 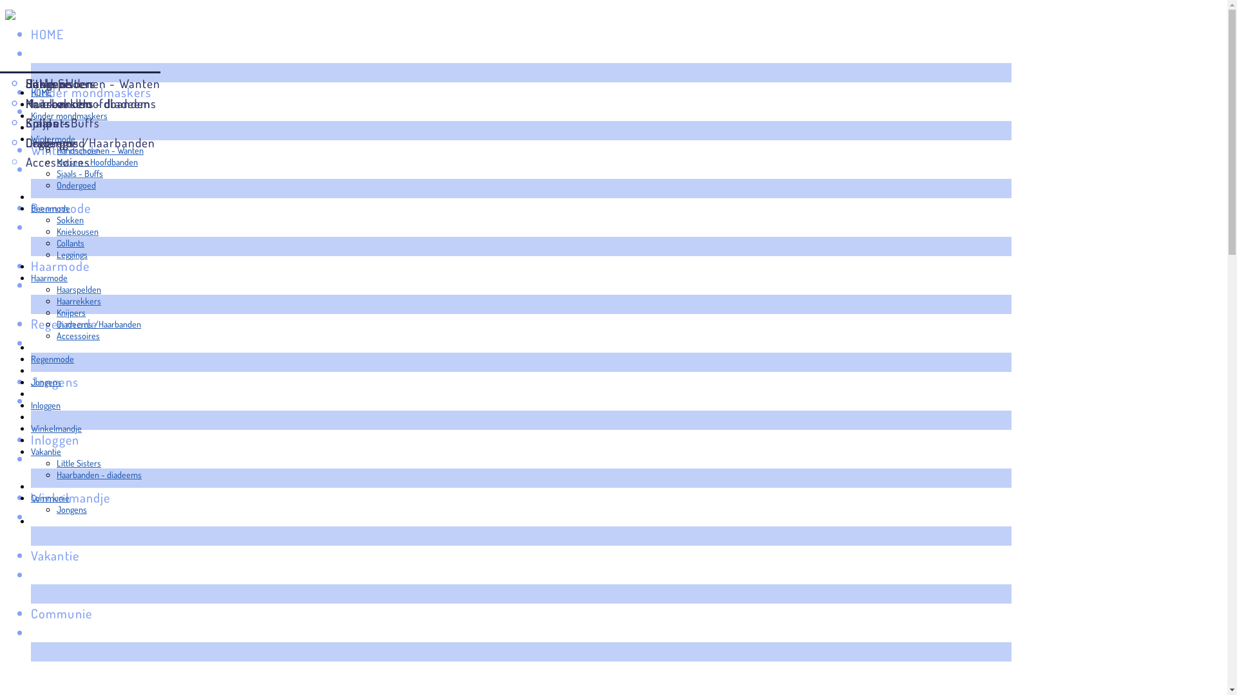 What do you see at coordinates (35, 266) in the screenshot?
I see ` ` at bounding box center [35, 266].